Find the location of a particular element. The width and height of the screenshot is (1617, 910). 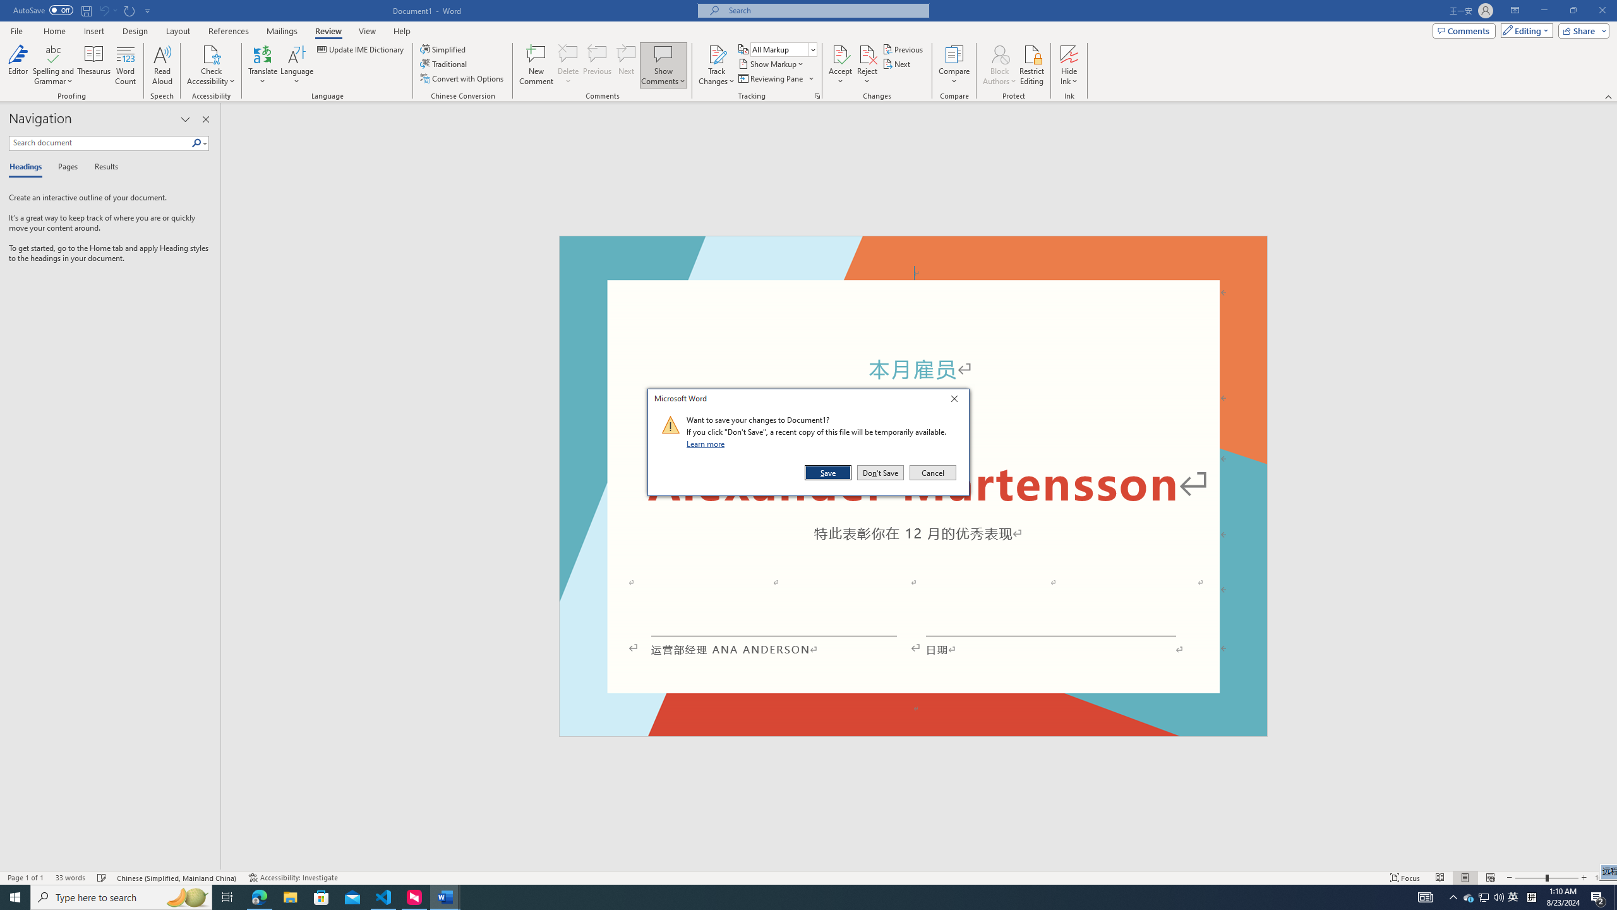

Track Changes is located at coordinates (1483, 897).